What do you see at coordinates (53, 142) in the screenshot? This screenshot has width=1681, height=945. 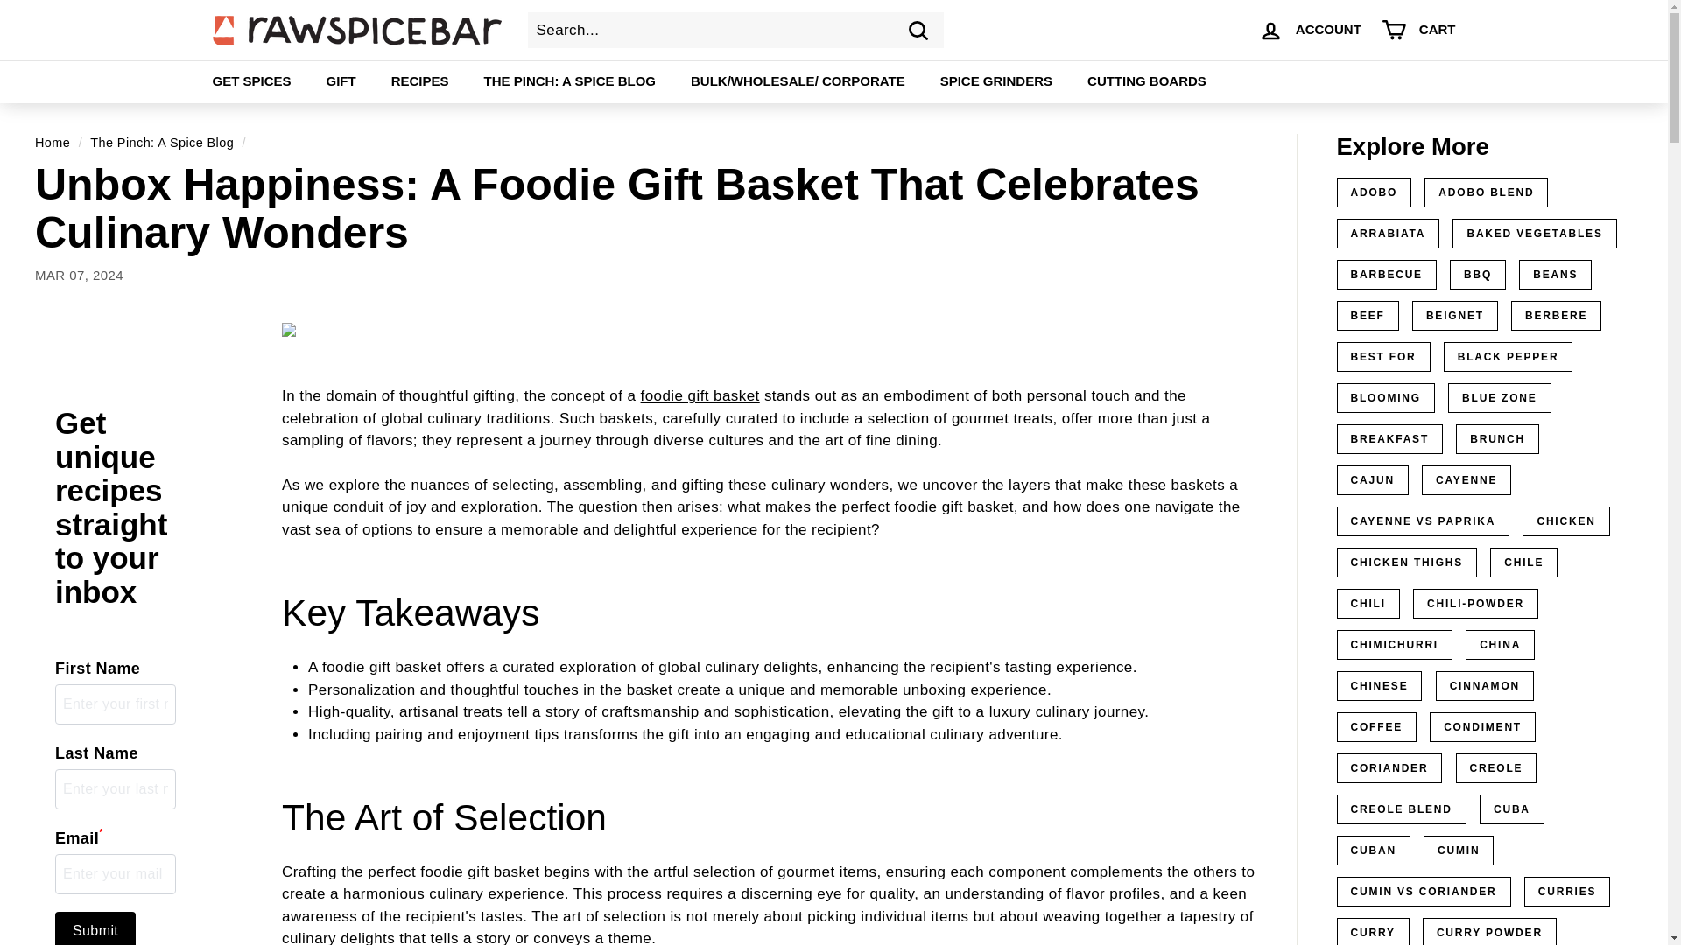 I see `Back to the frontpage` at bounding box center [53, 142].